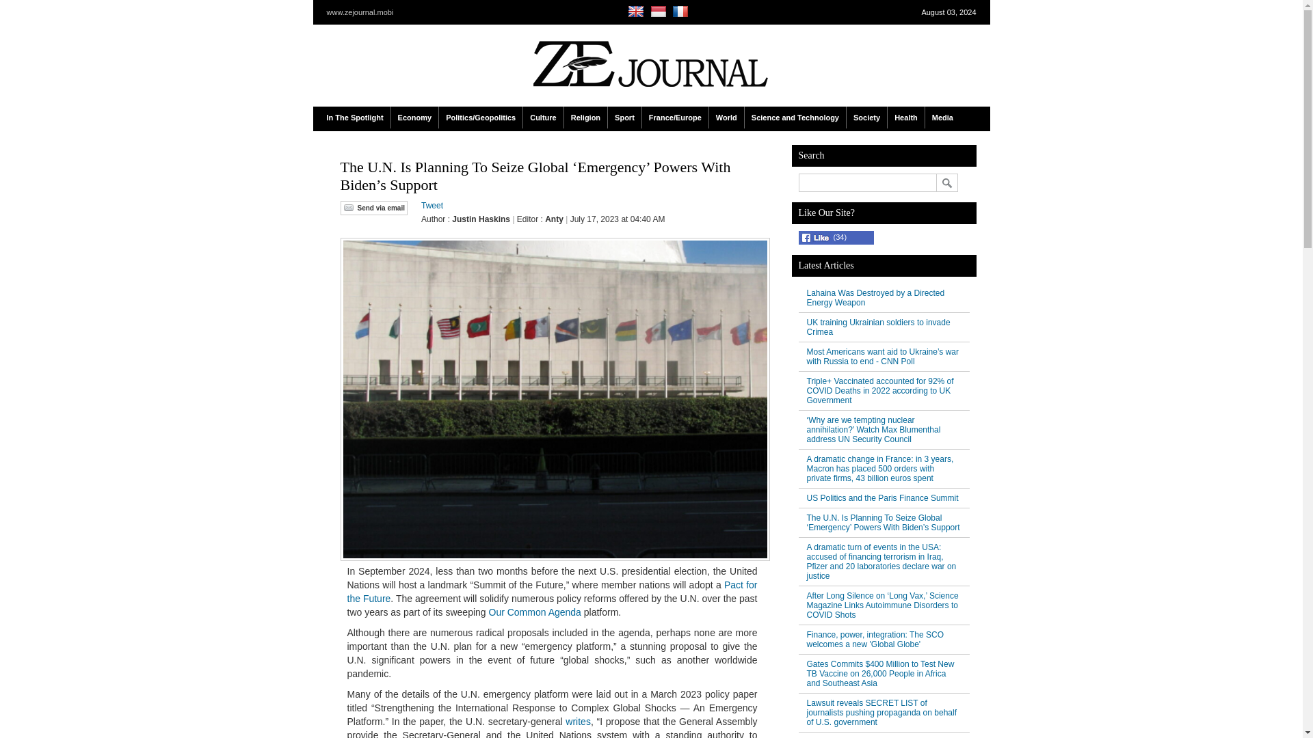 The height and width of the screenshot is (738, 1313). What do you see at coordinates (905, 117) in the screenshot?
I see `Health` at bounding box center [905, 117].